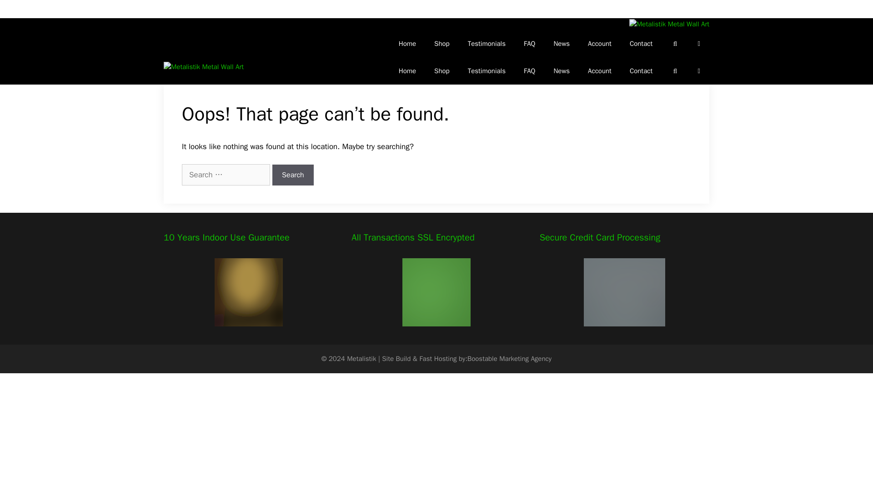  Describe the element at coordinates (599, 44) in the screenshot. I see `Account` at that location.